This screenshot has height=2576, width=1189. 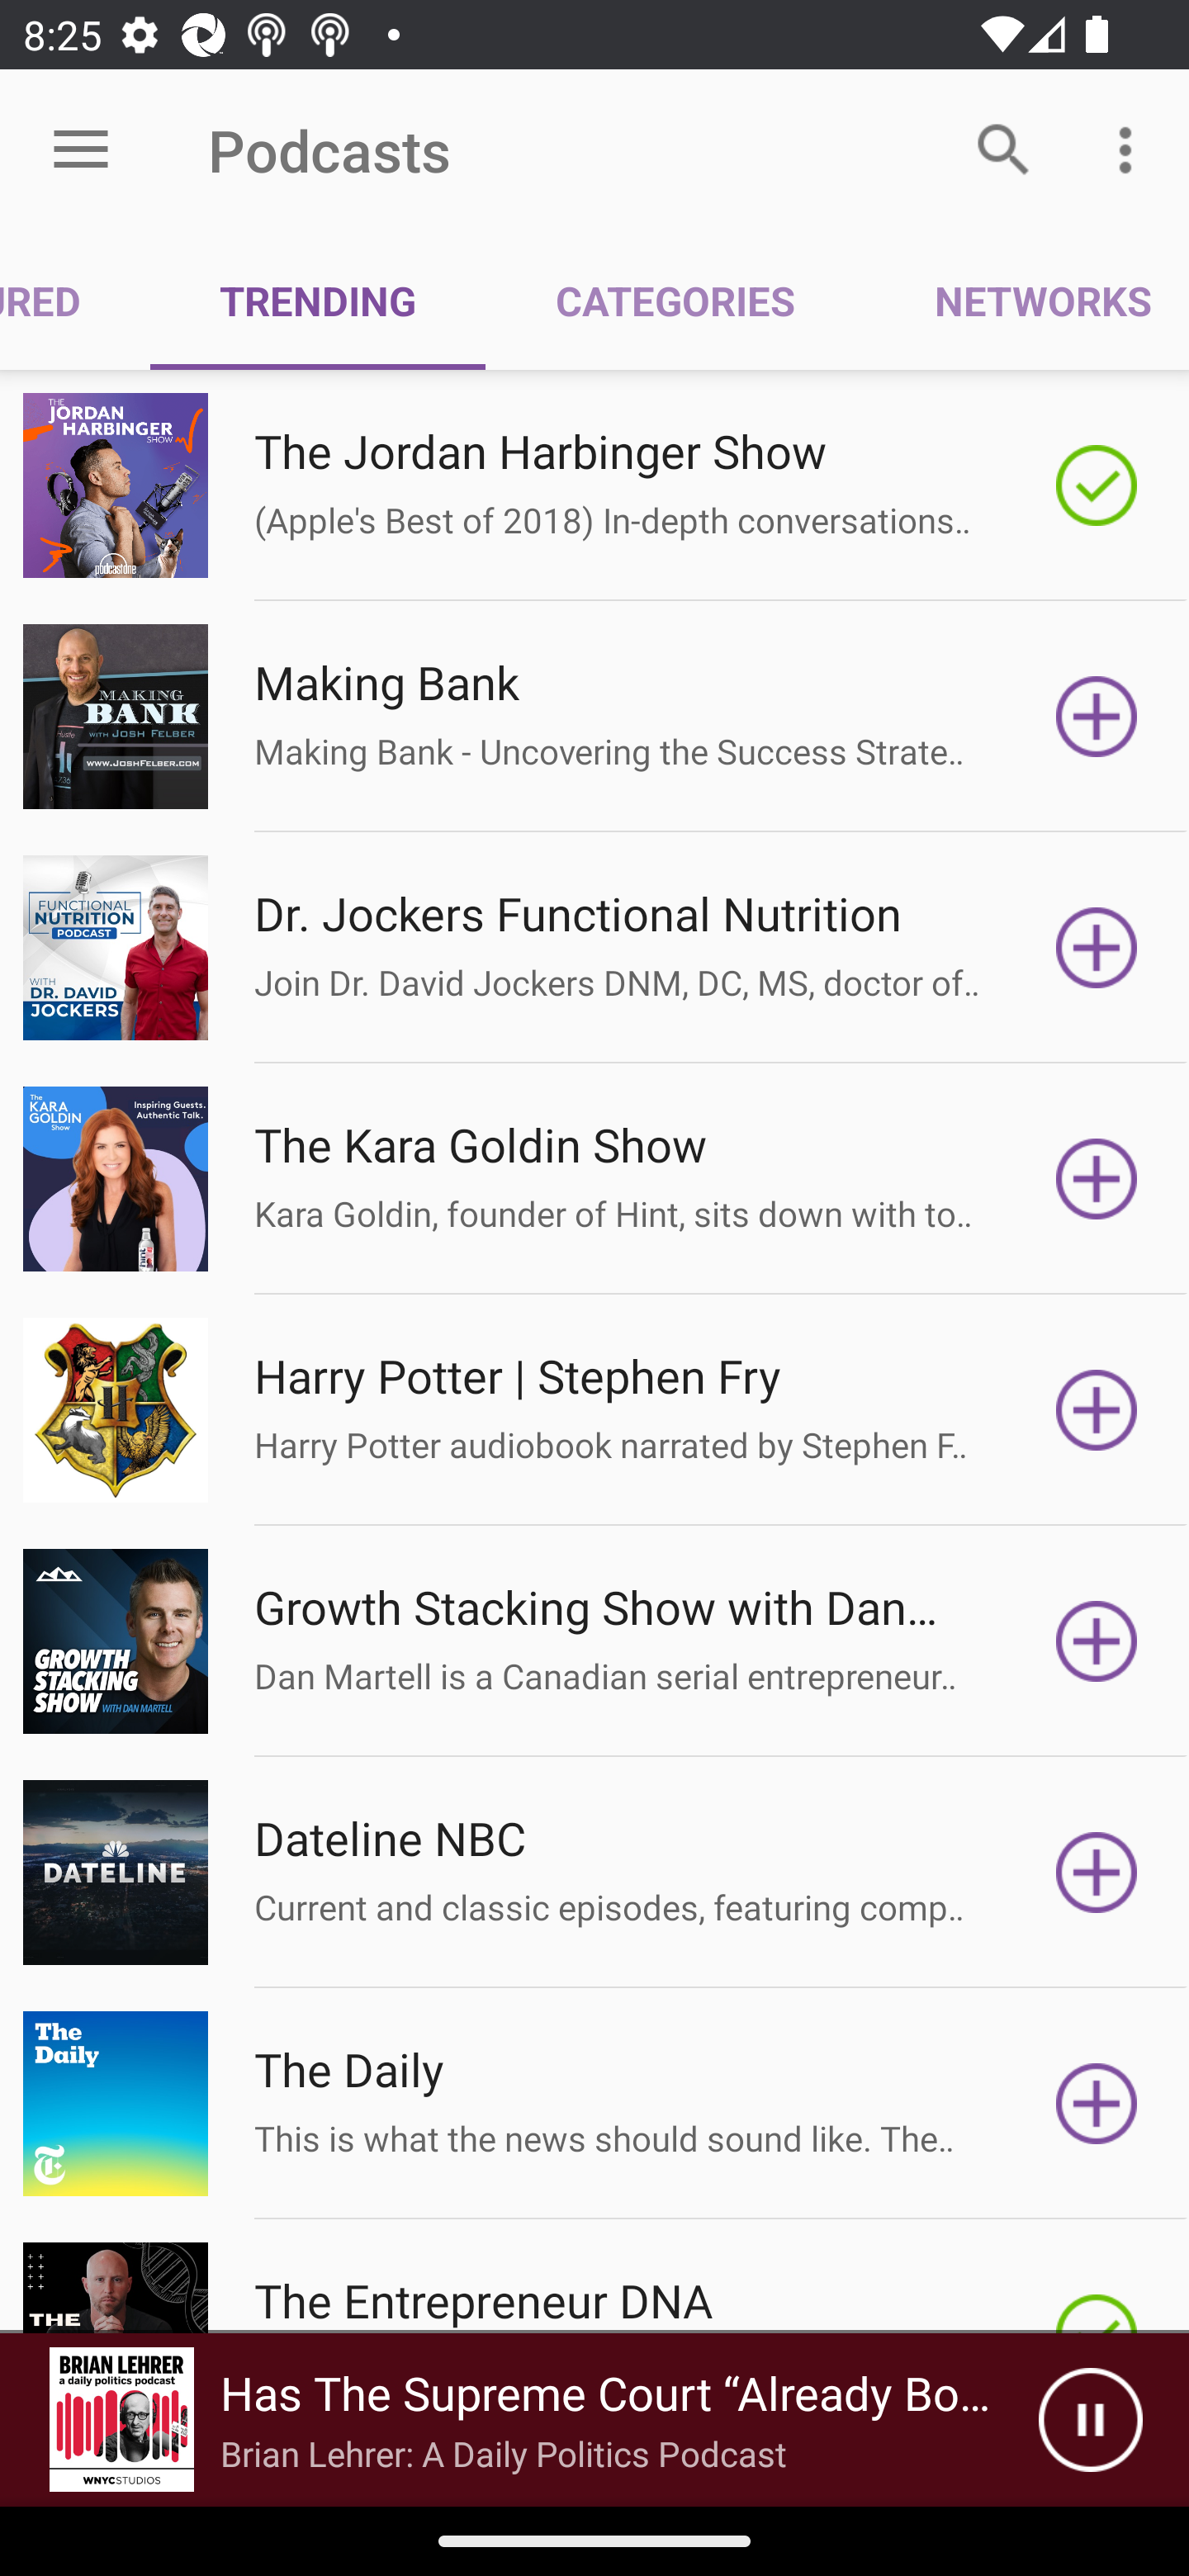 What do you see at coordinates (1097, 1179) in the screenshot?
I see `Subscribe` at bounding box center [1097, 1179].